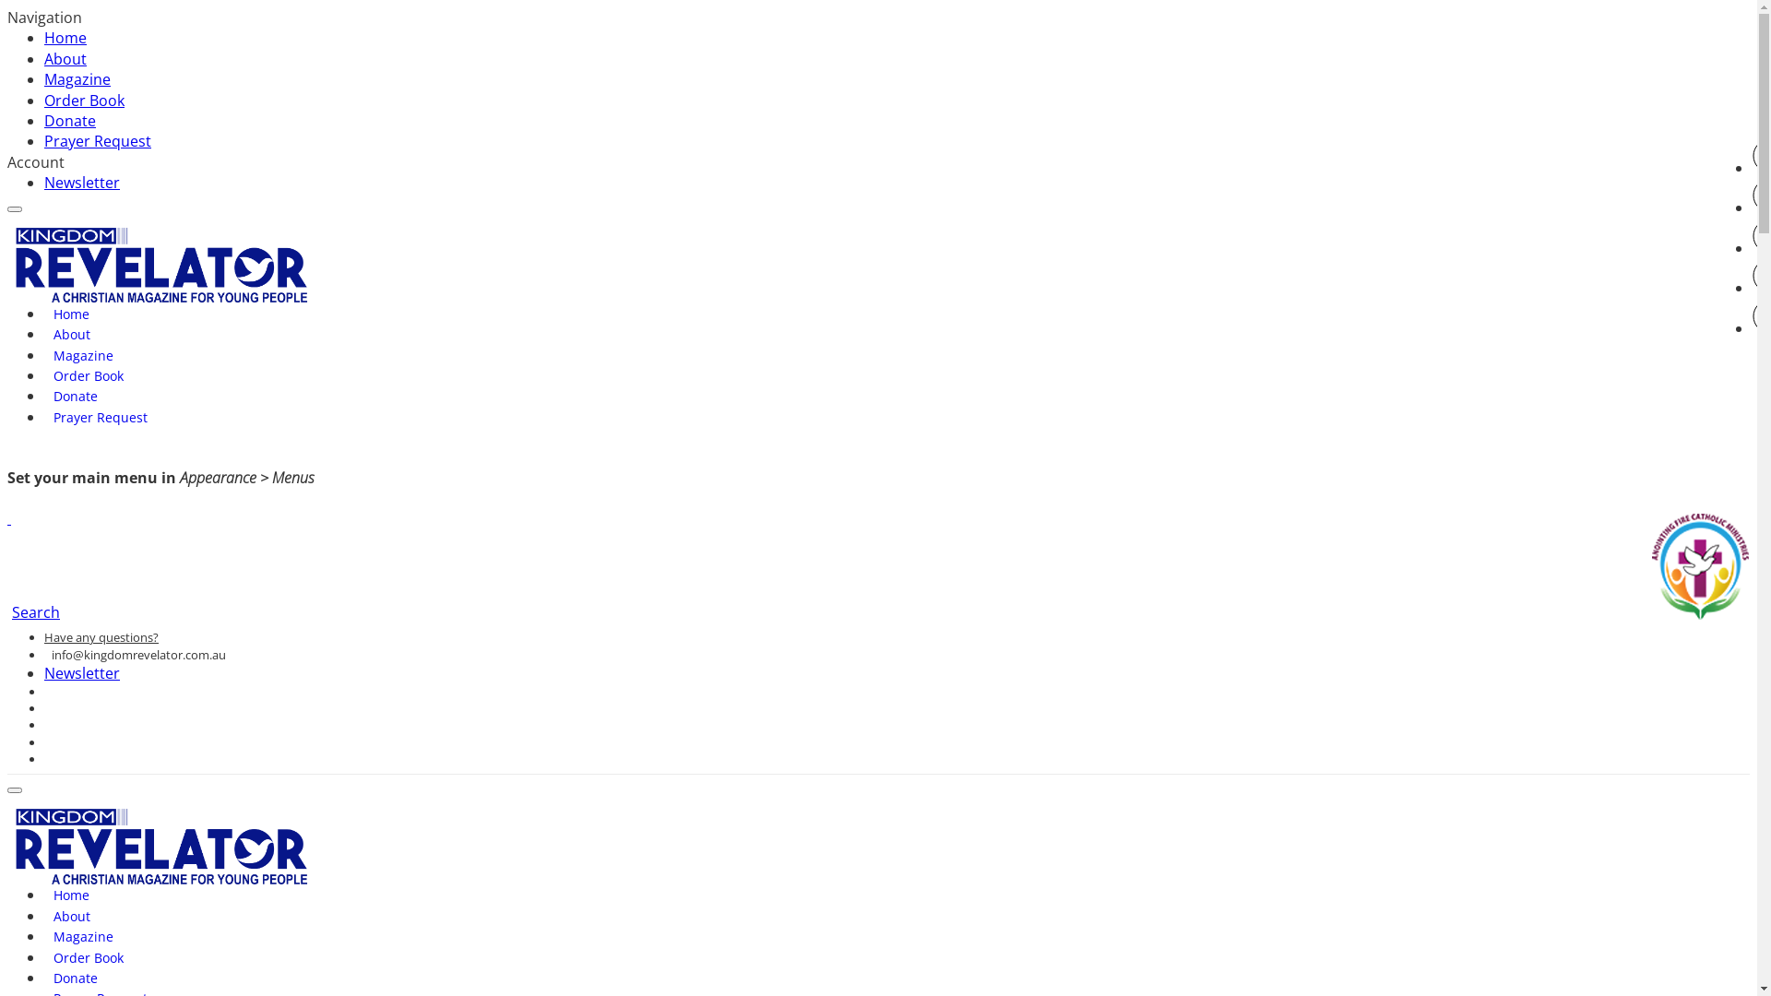 The image size is (1771, 996). What do you see at coordinates (83, 941) in the screenshot?
I see `Magazine` at bounding box center [83, 941].